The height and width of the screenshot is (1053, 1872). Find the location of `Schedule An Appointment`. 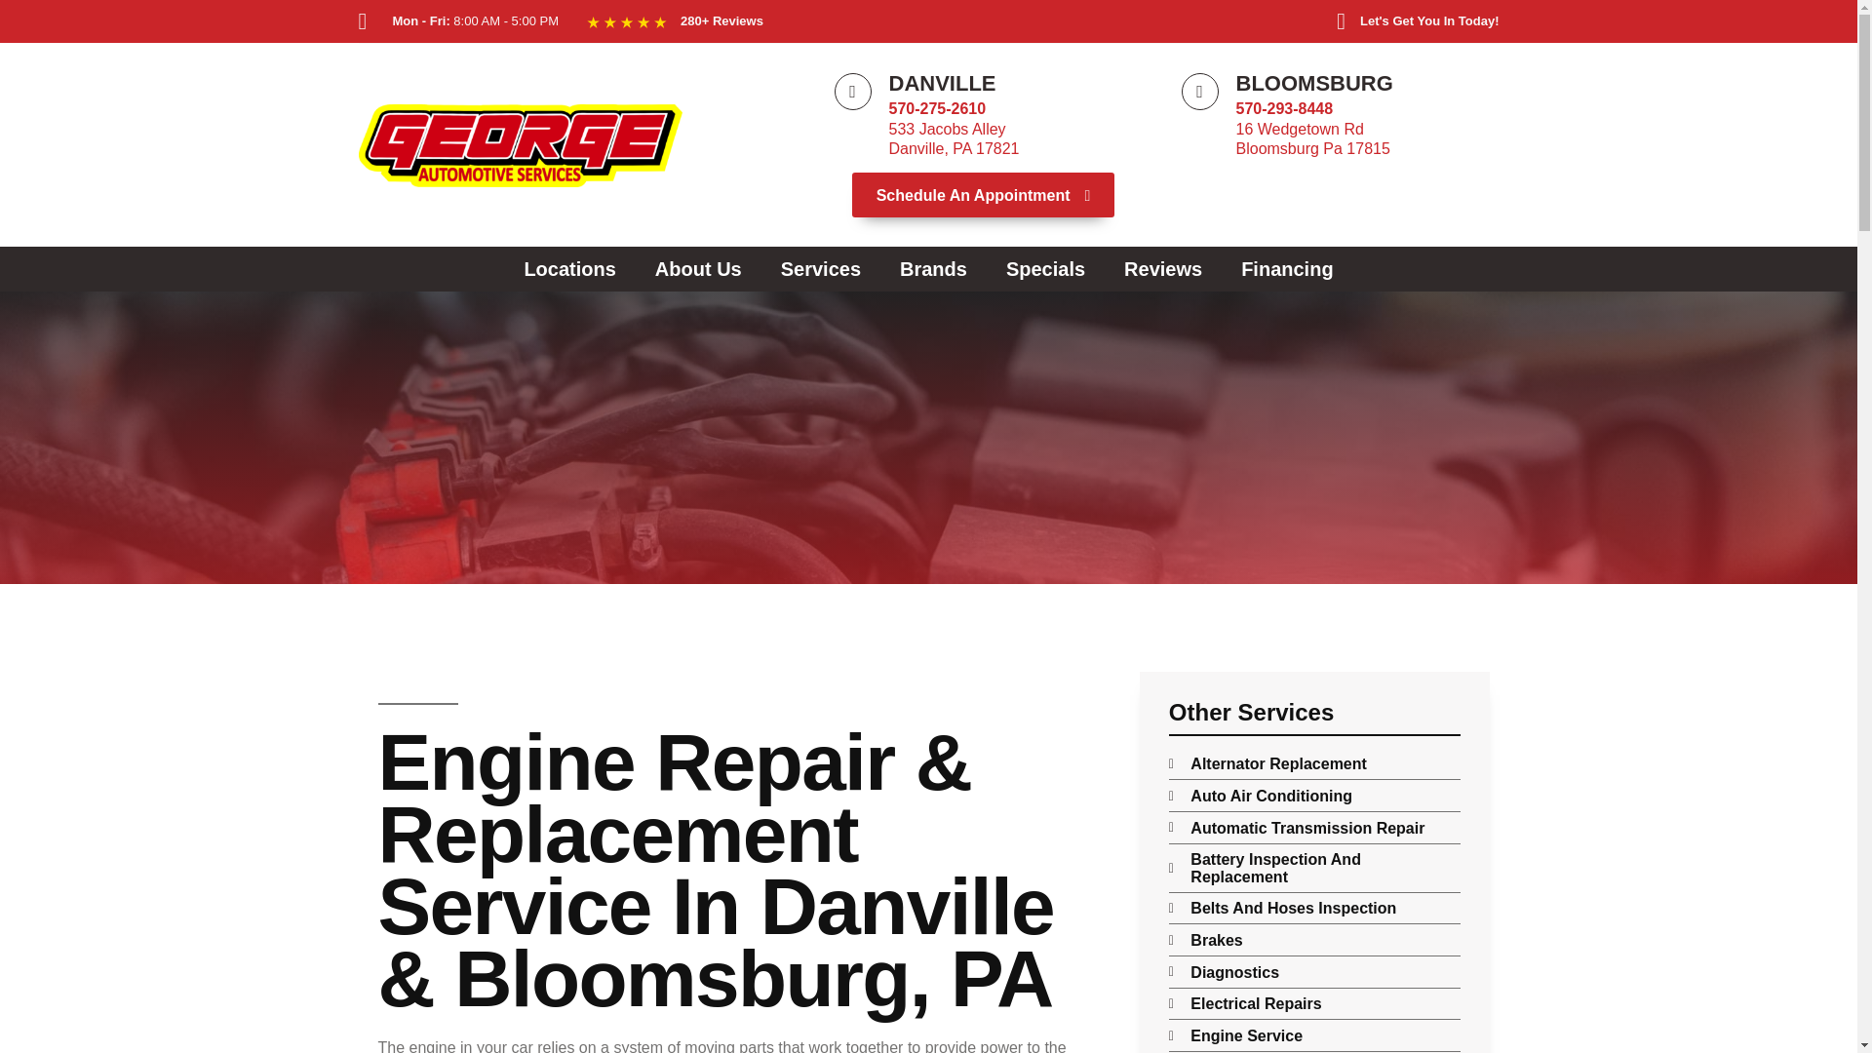

Schedule An Appointment is located at coordinates (1314, 84).